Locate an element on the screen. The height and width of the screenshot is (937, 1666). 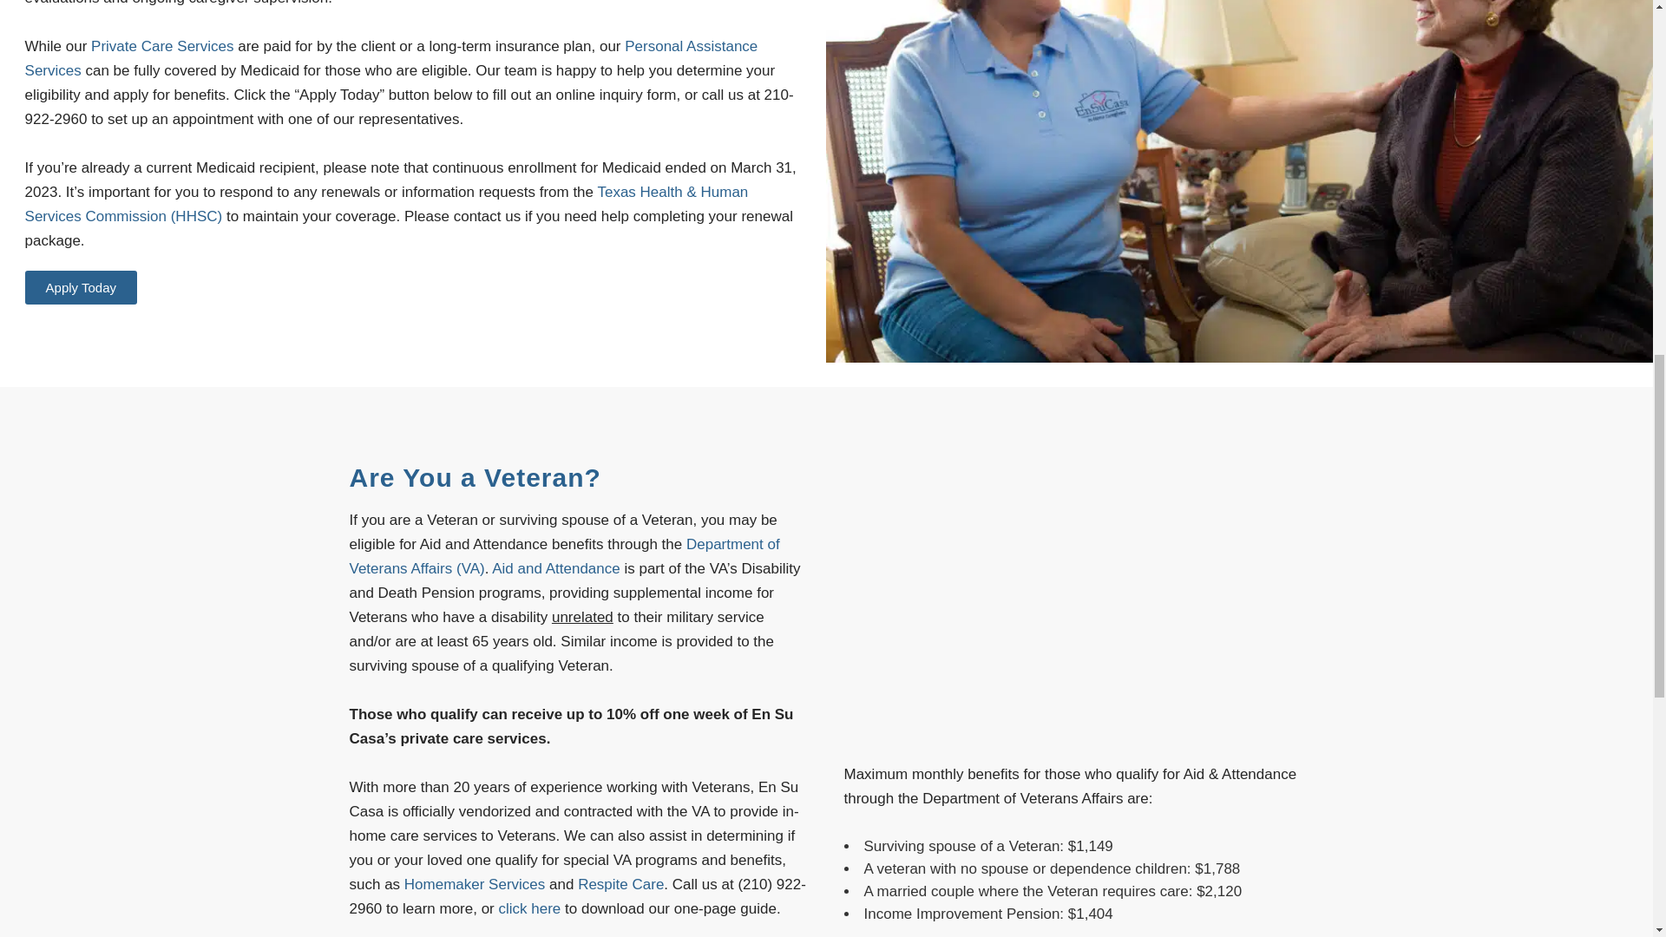
Aid and Attendance is located at coordinates (555, 568).